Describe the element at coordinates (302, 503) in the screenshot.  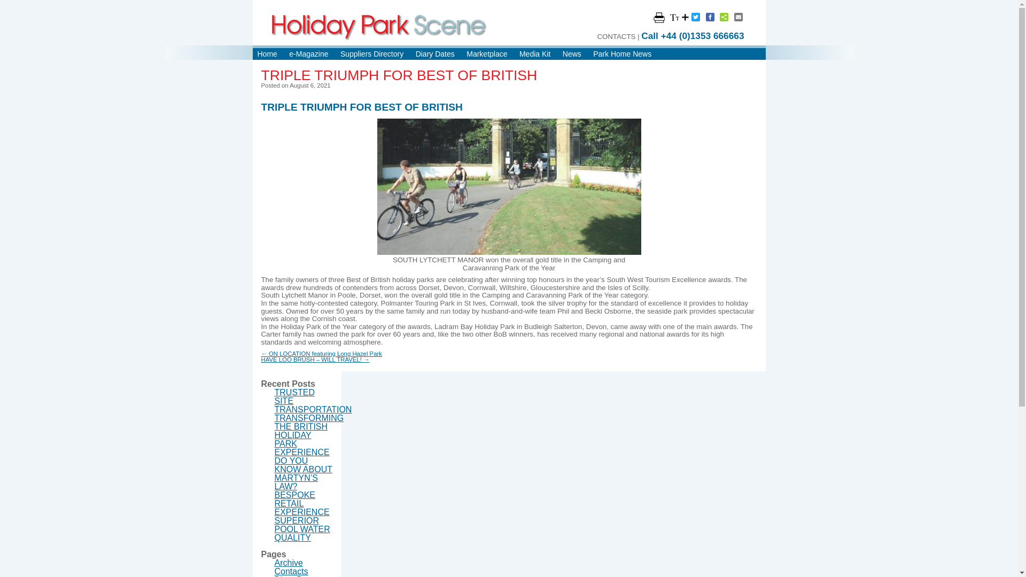
I see `BESPOKE RETAIL EXPERIENCE` at that location.